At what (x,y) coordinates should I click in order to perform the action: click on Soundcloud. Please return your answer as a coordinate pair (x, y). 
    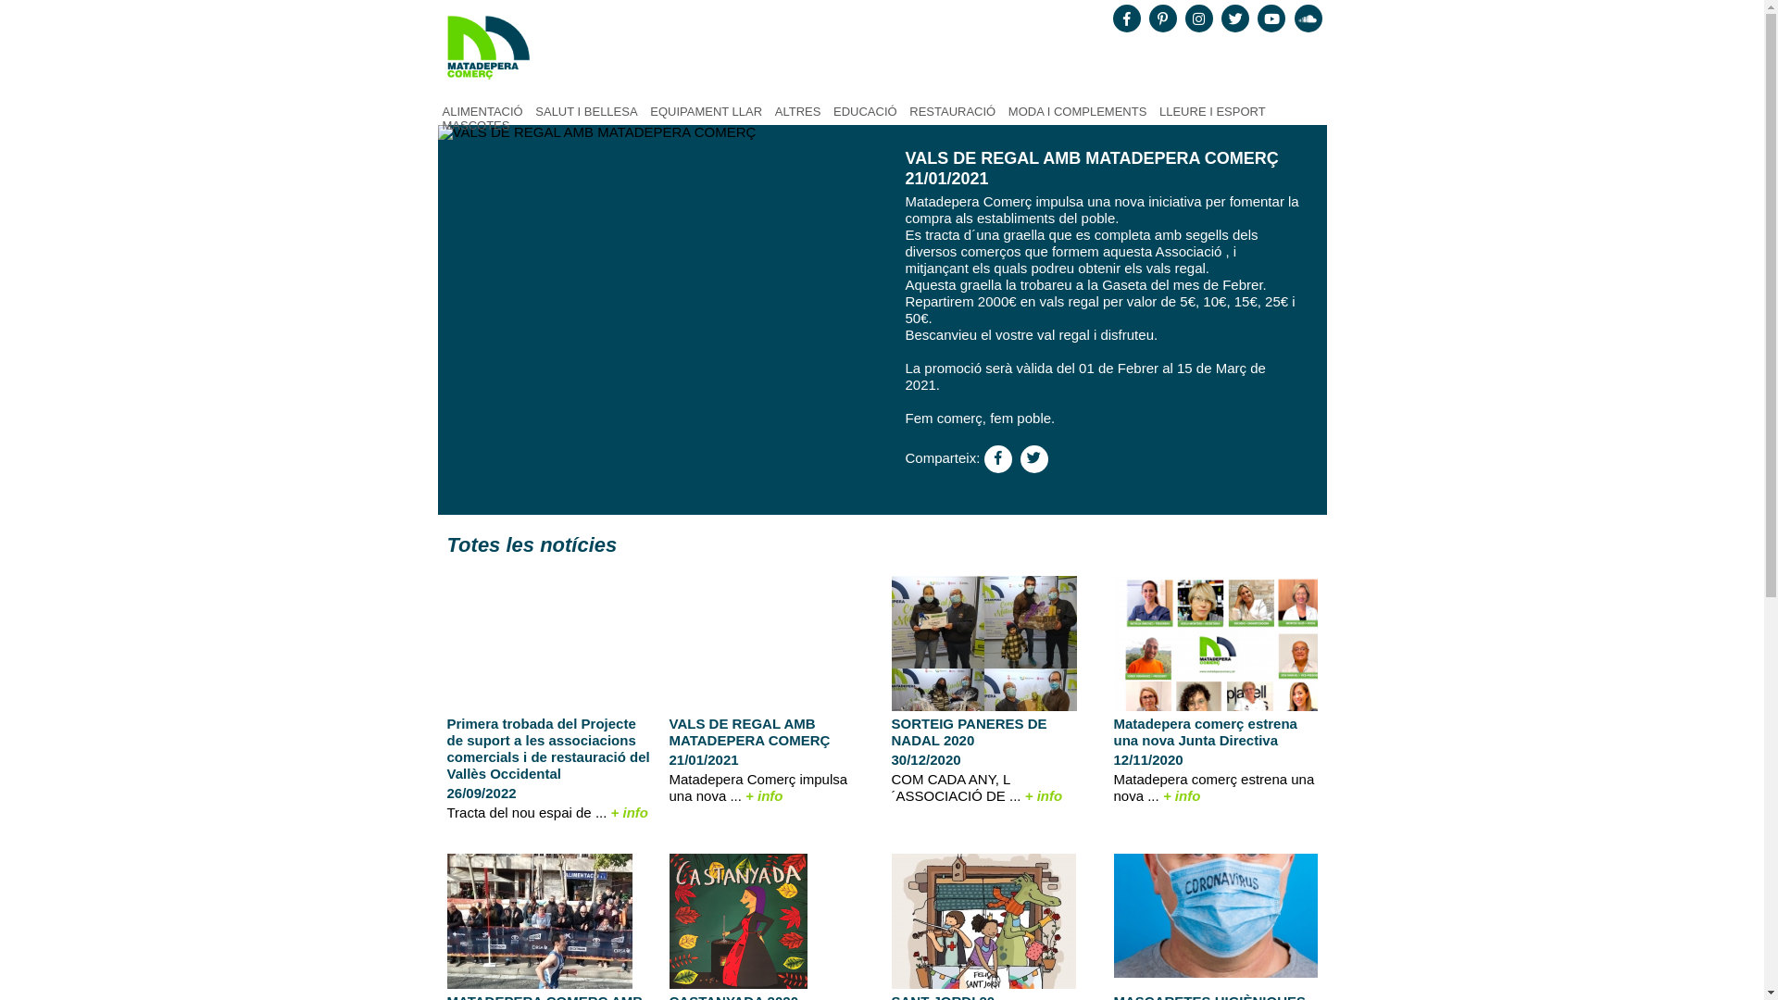
    Looking at the image, I should click on (1308, 19).